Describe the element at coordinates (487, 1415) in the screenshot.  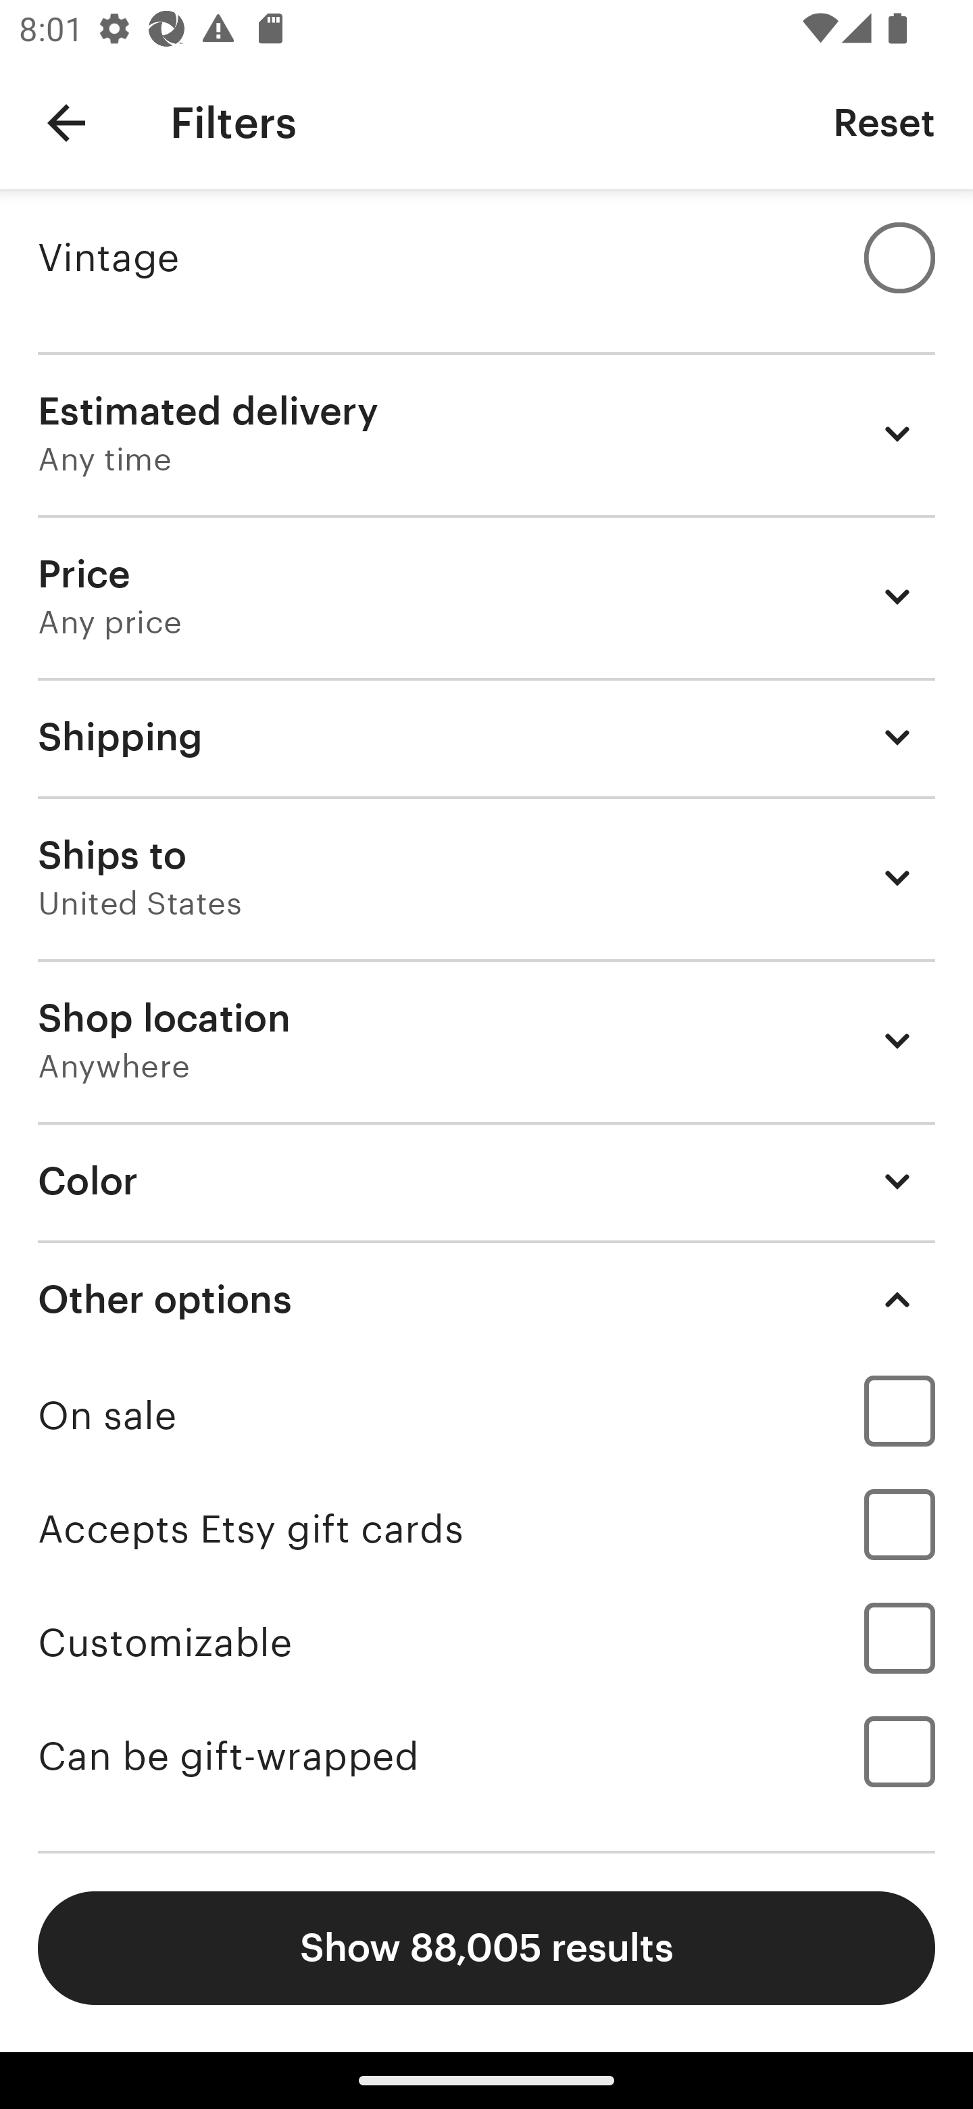
I see `On sale` at that location.